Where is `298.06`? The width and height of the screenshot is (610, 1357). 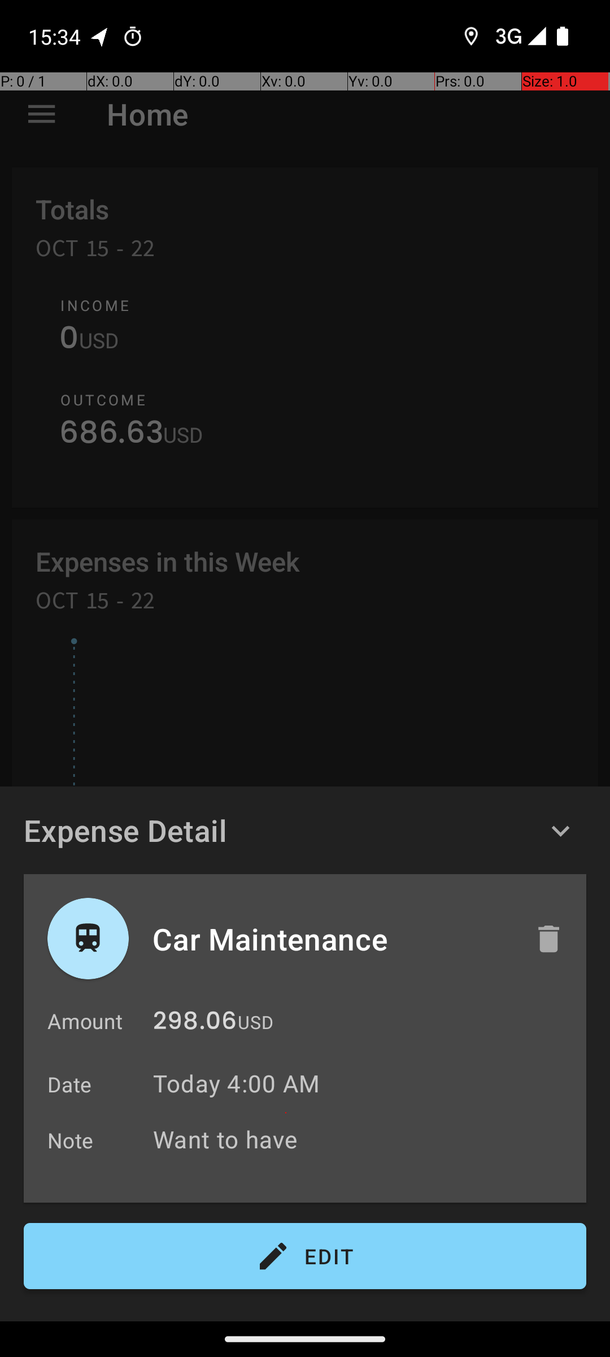 298.06 is located at coordinates (195, 1023).